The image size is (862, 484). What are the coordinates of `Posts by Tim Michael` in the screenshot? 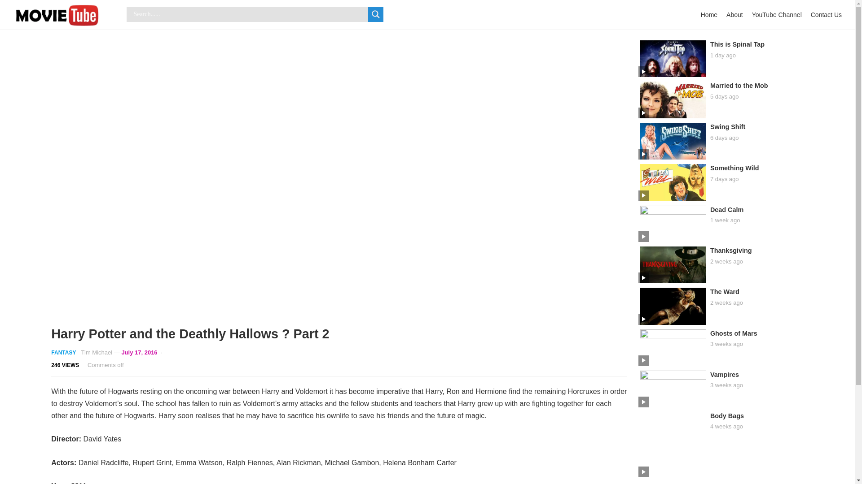 It's located at (97, 352).